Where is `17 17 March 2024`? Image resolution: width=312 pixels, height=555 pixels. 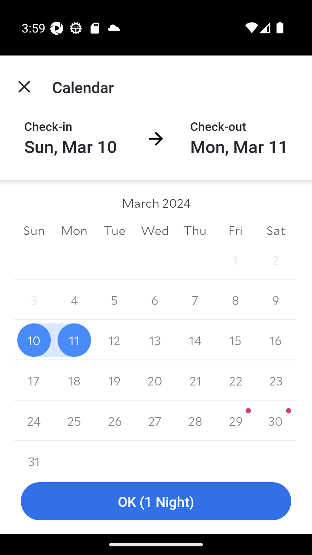
17 17 March 2024 is located at coordinates (34, 380).